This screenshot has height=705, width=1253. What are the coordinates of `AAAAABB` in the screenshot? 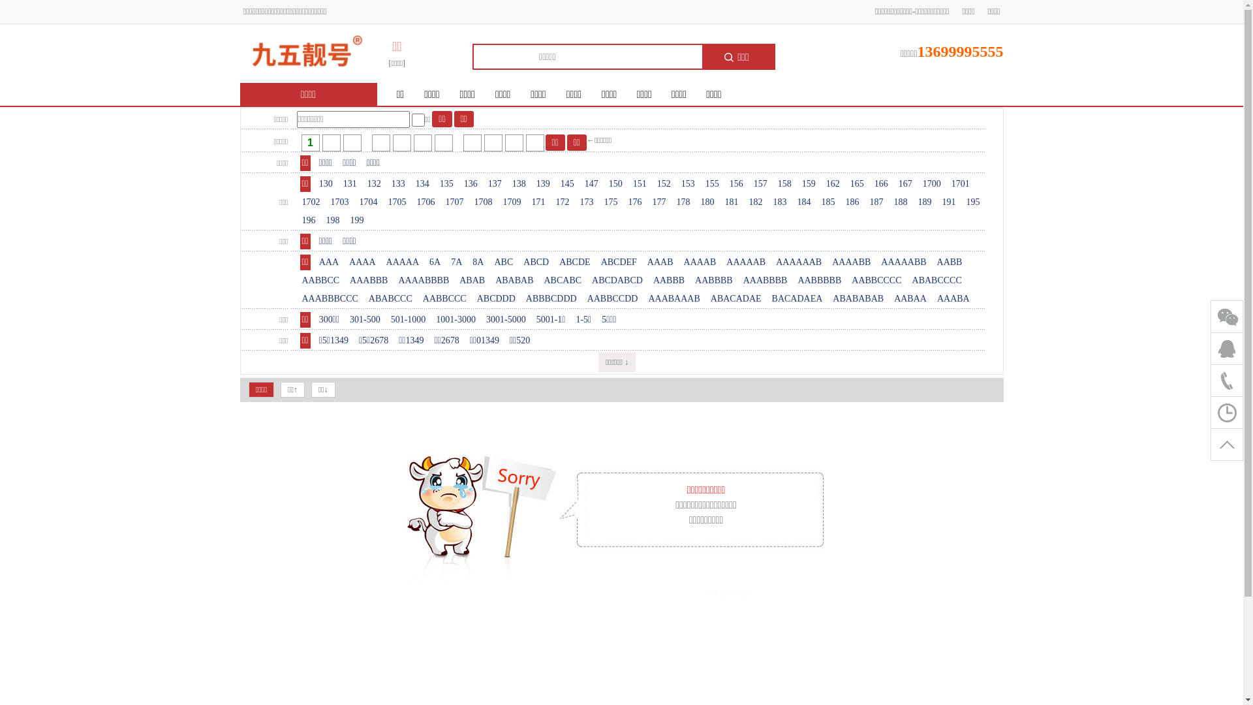 It's located at (903, 262).